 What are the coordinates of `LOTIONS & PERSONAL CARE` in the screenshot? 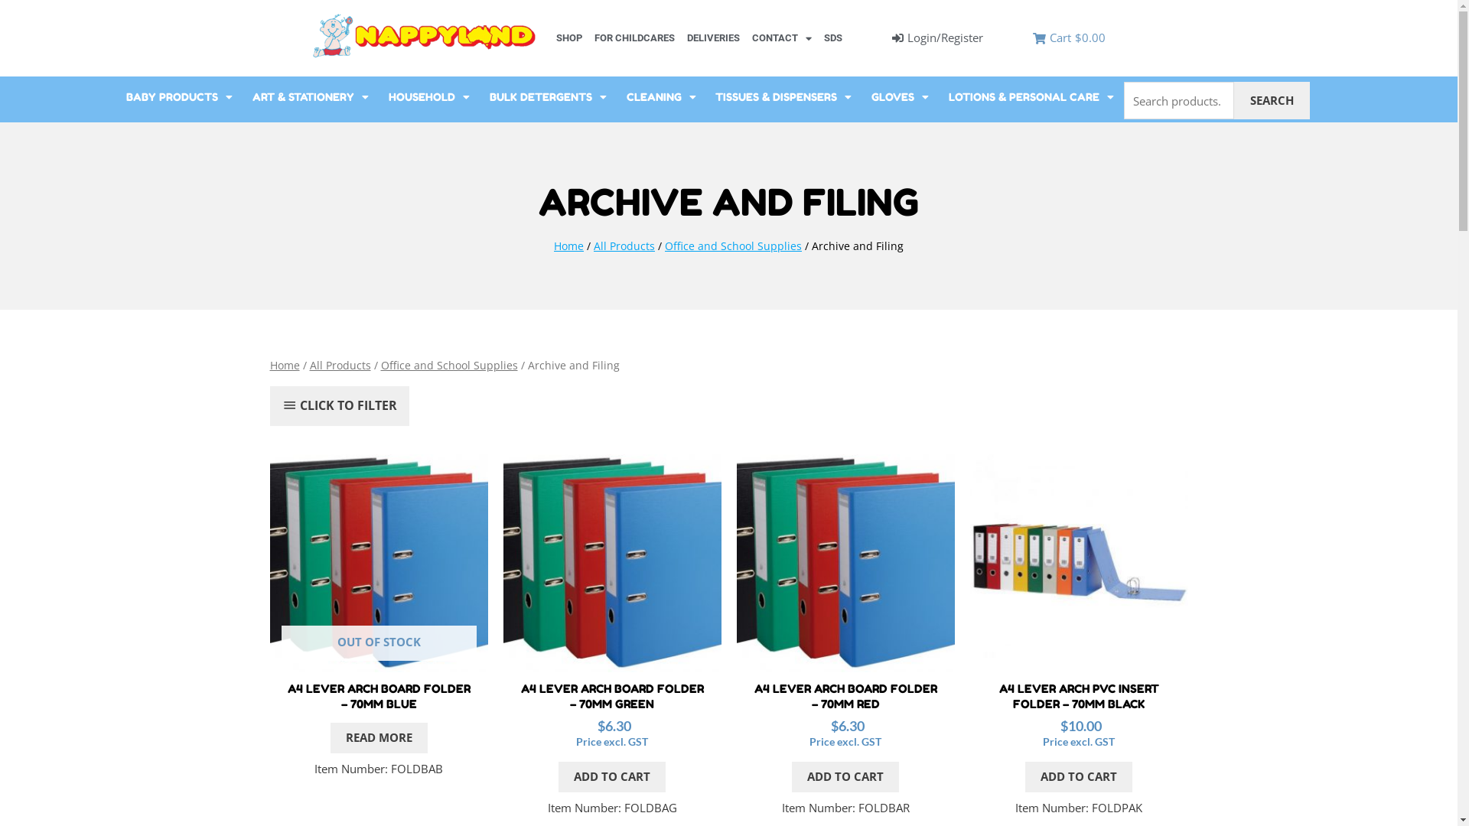 It's located at (1031, 97).